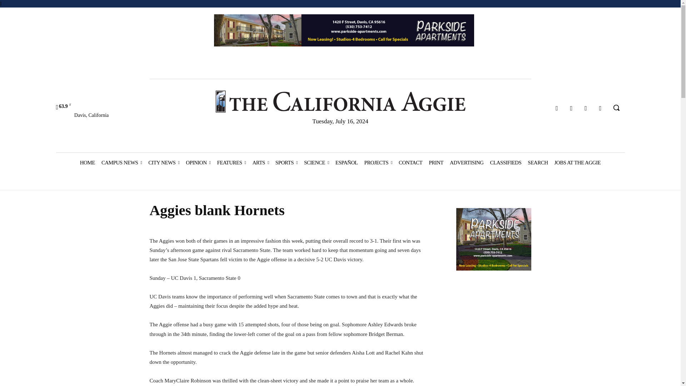 This screenshot has width=686, height=386. What do you see at coordinates (121, 162) in the screenshot?
I see `CAMPUS NEWS` at bounding box center [121, 162].